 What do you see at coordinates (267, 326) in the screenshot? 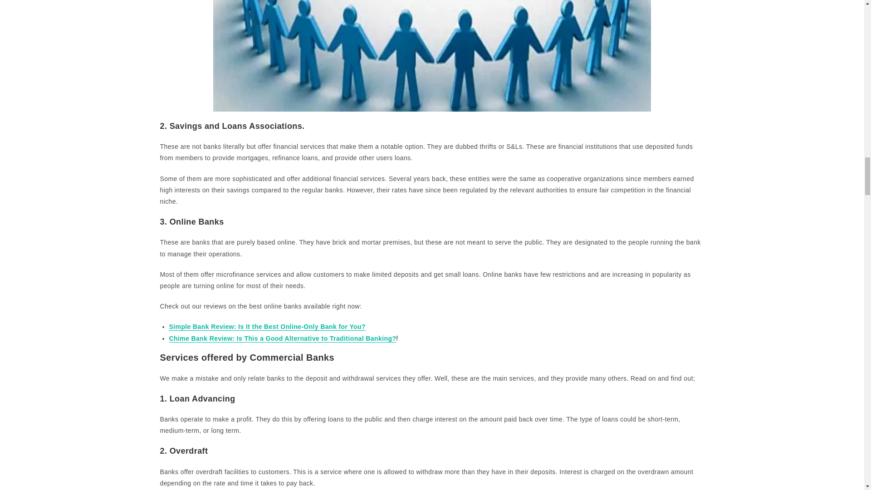
I see `Simple Bank Review: Is It the Best Online-Only Bank for You?` at bounding box center [267, 326].